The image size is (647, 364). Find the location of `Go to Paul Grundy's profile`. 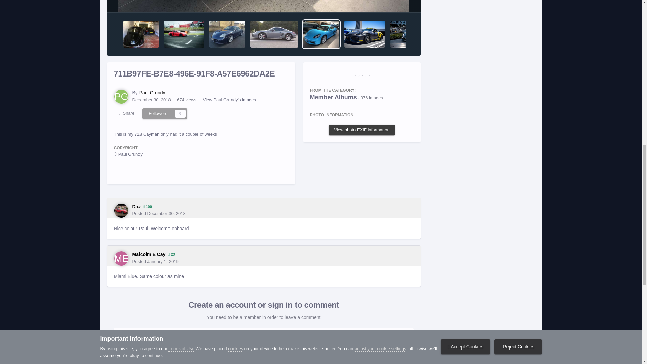

Go to Paul Grundy's profile is located at coordinates (121, 96).